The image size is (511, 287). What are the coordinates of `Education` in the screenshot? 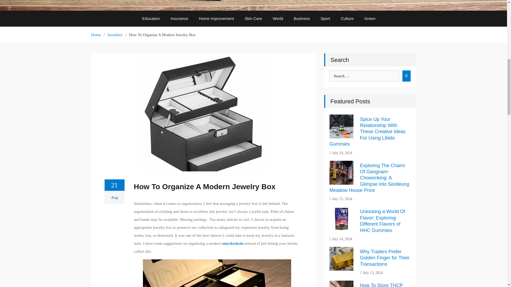 It's located at (151, 19).